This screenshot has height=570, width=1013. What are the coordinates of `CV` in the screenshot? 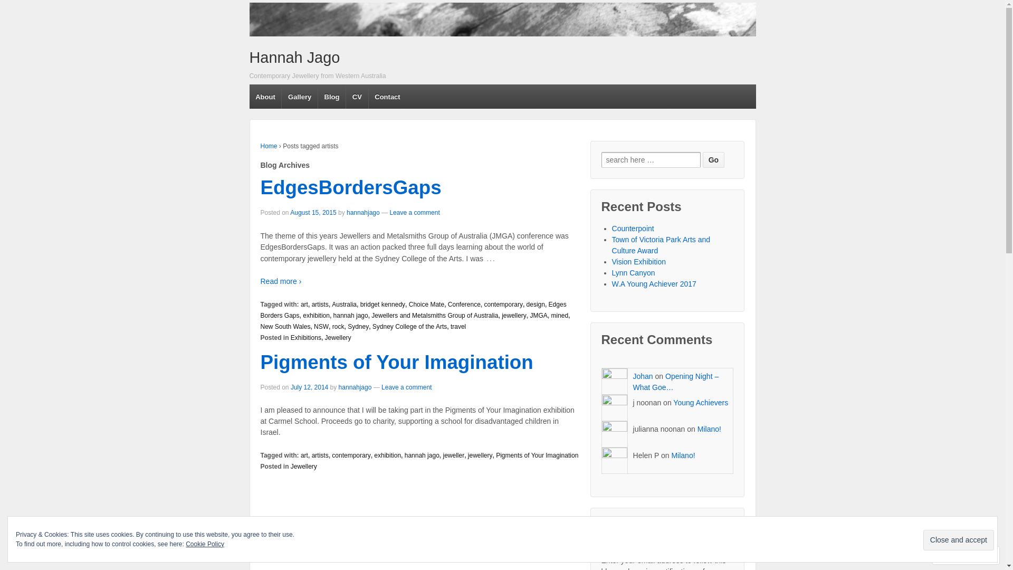 It's located at (357, 97).